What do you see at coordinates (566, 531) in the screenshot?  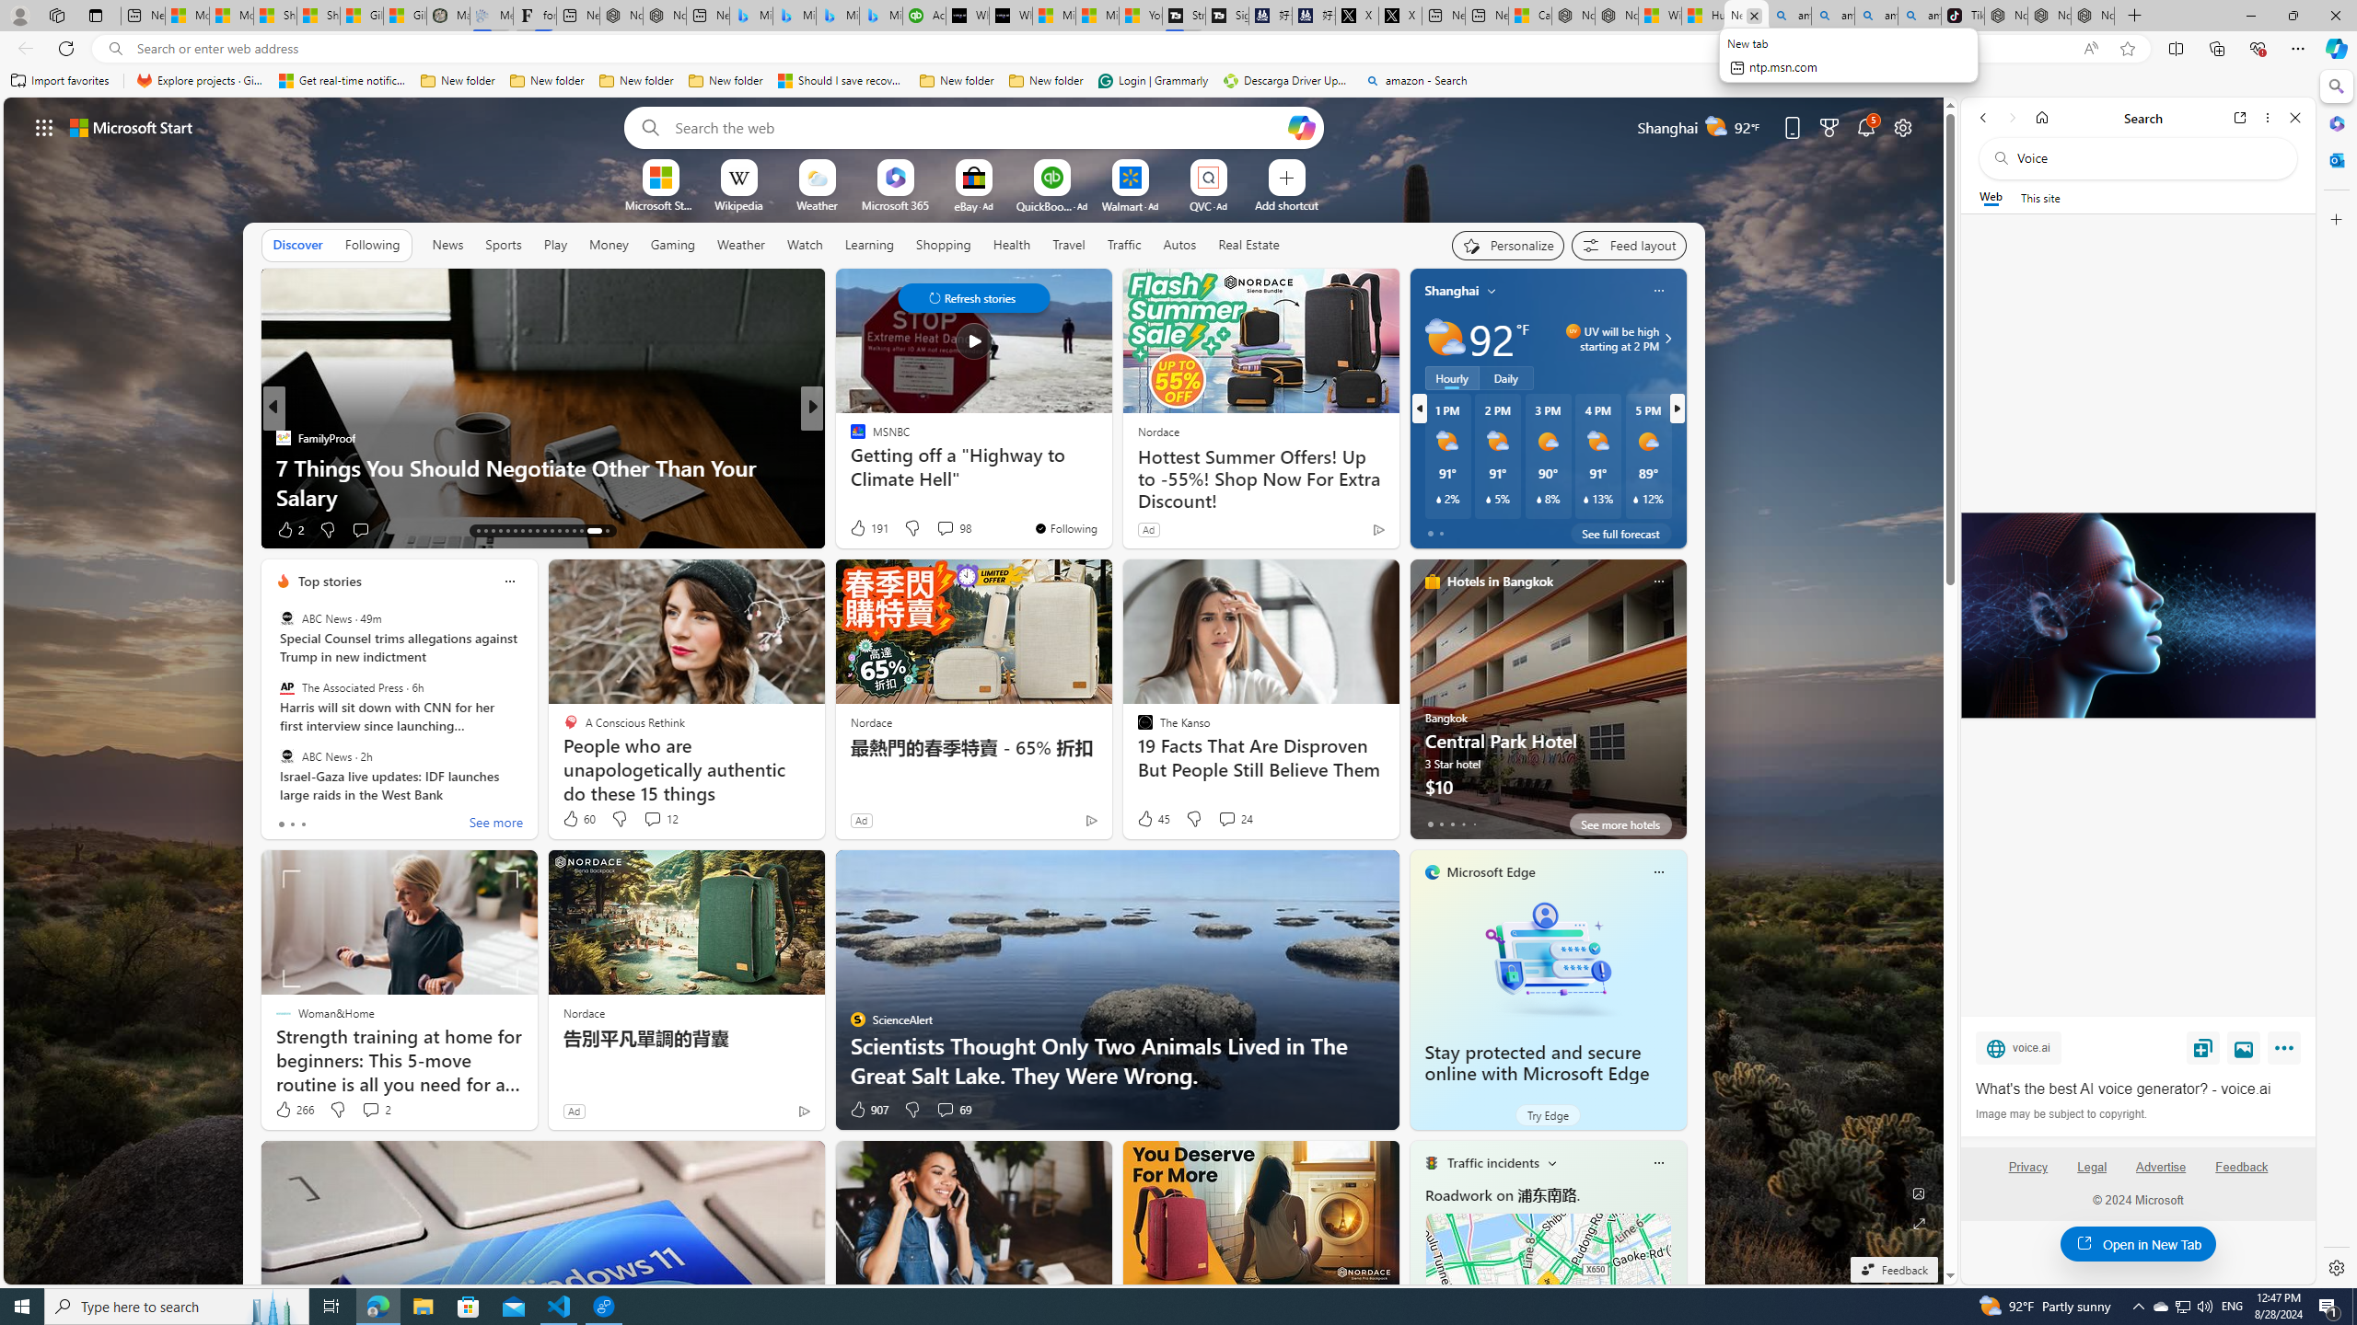 I see `AutomationID: tab-25` at bounding box center [566, 531].